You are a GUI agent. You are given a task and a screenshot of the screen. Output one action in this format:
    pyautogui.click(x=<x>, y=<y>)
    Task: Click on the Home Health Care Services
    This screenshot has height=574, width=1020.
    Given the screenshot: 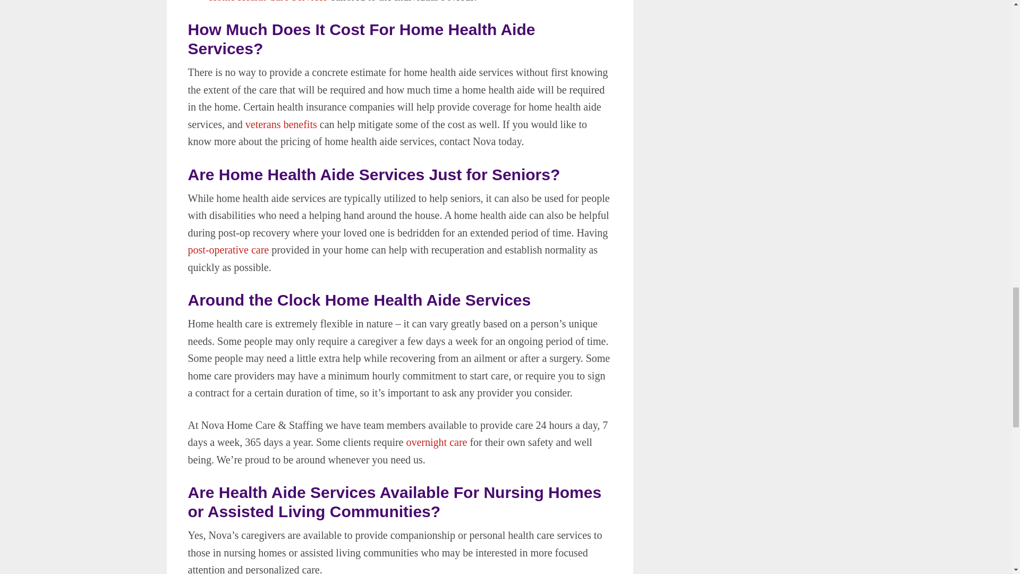 What is the action you would take?
    pyautogui.click(x=268, y=1)
    